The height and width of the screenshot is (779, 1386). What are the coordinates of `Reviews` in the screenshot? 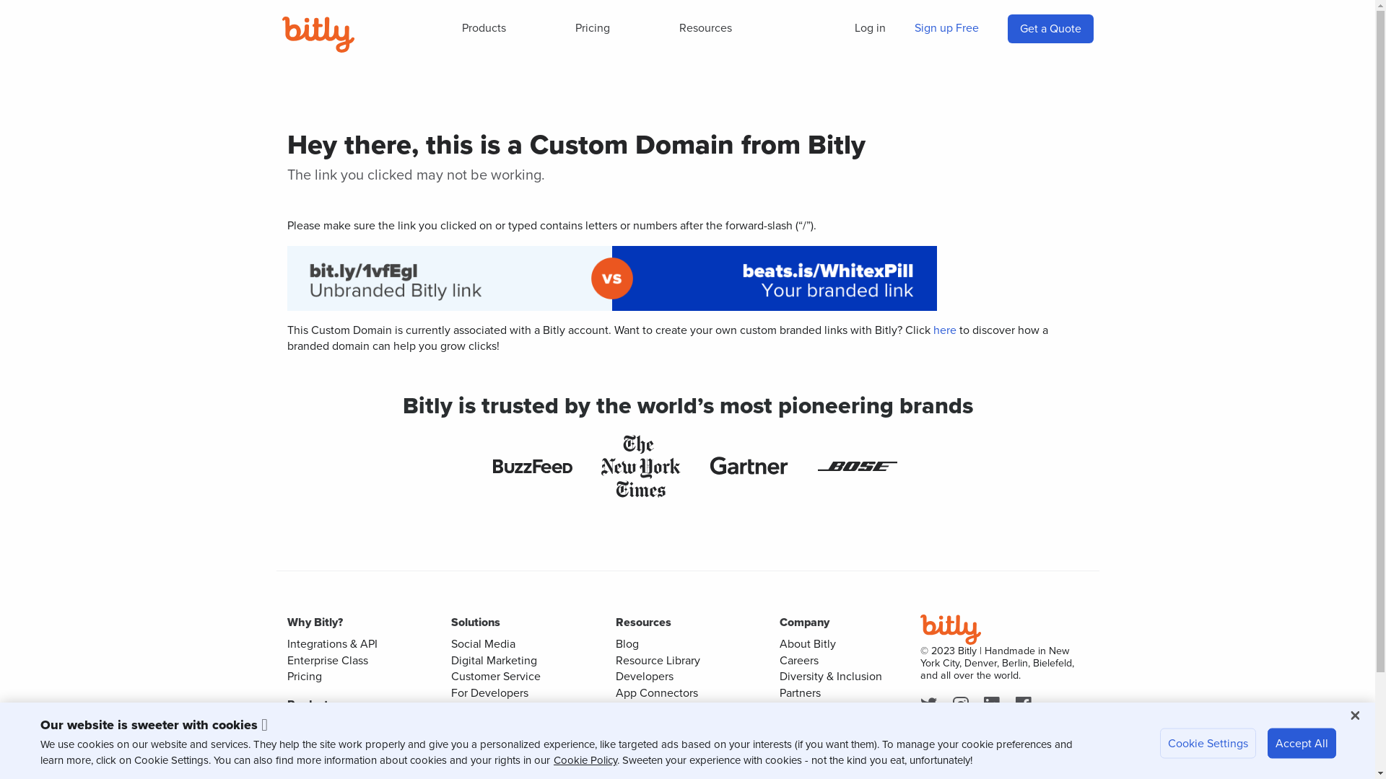 It's located at (801, 741).